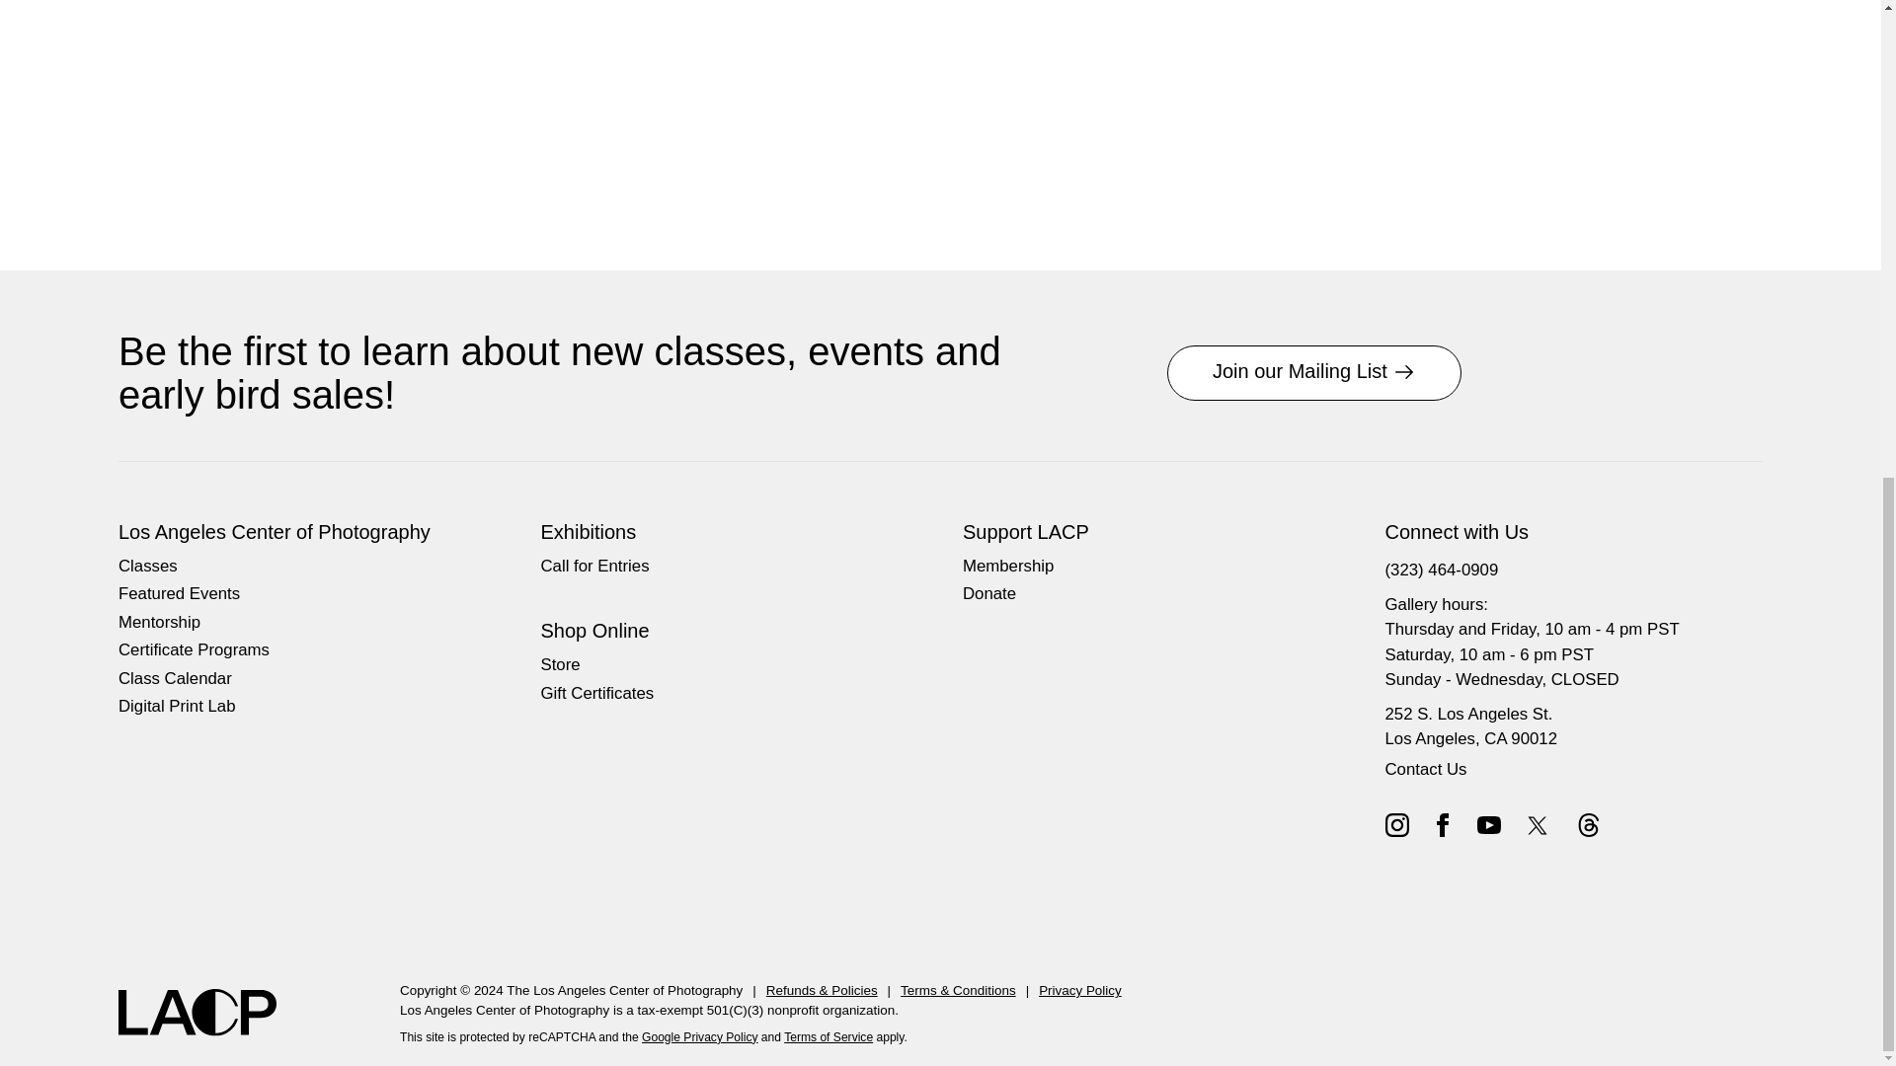 The height and width of the screenshot is (1066, 1896). Describe the element at coordinates (1588, 823) in the screenshot. I see `The Los Angeles Center of Photography Threads` at that location.